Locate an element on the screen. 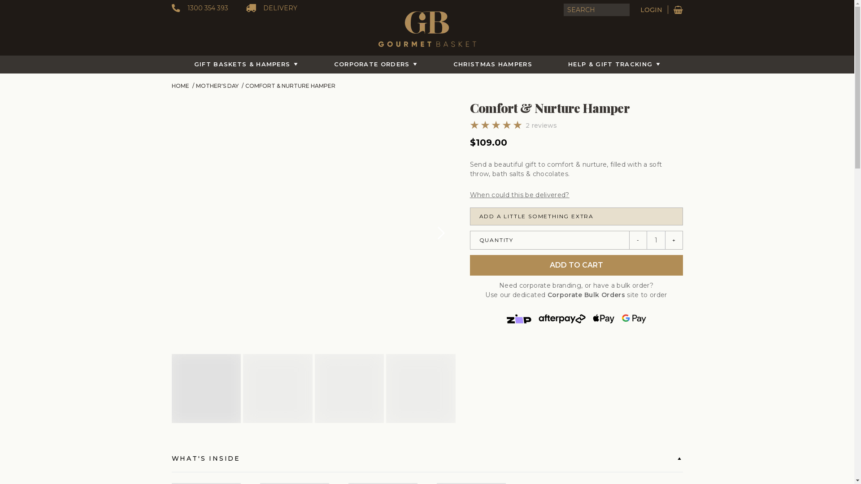  Privacy and Security is located at coordinates (198, 369).